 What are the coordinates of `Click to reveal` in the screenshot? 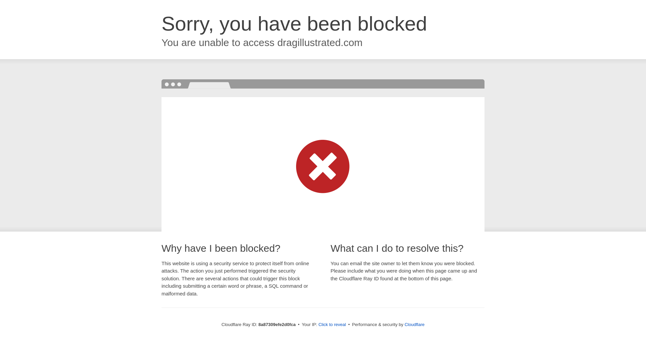 It's located at (332, 325).